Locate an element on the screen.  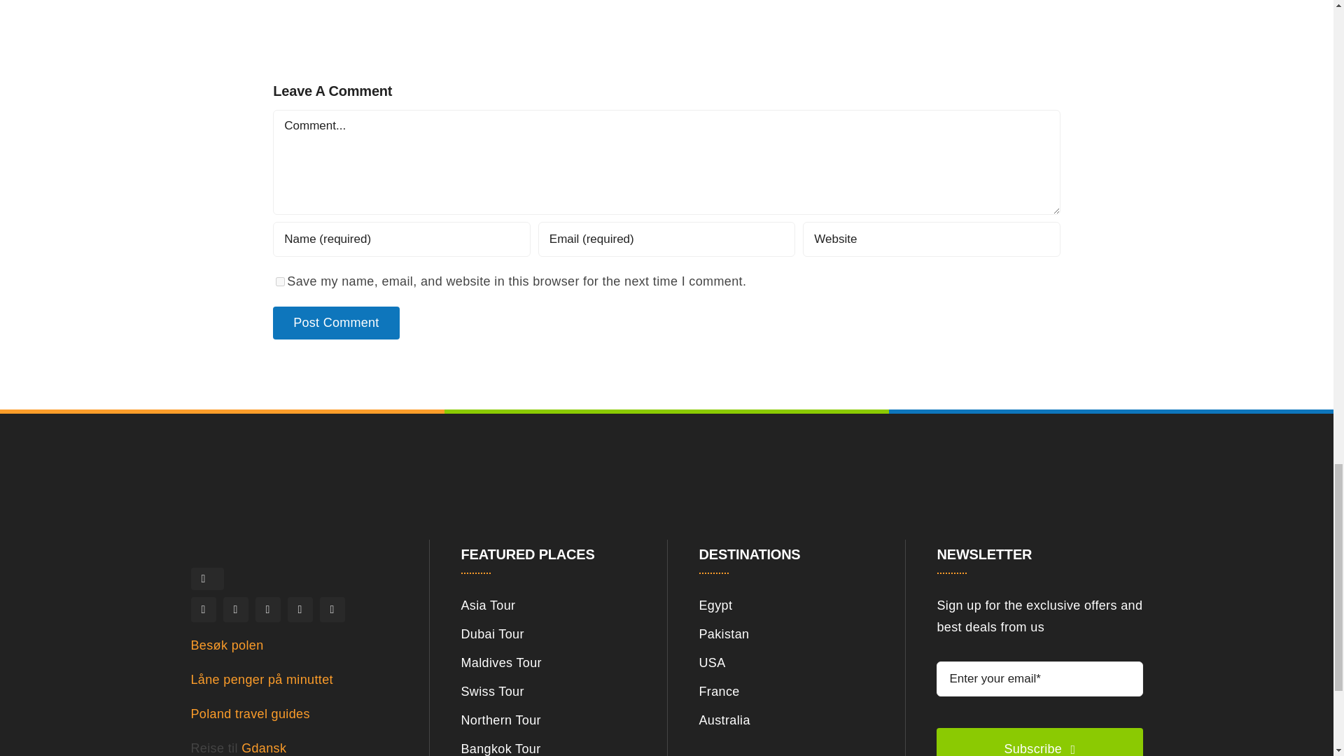
Vimeo is located at coordinates (332, 609).